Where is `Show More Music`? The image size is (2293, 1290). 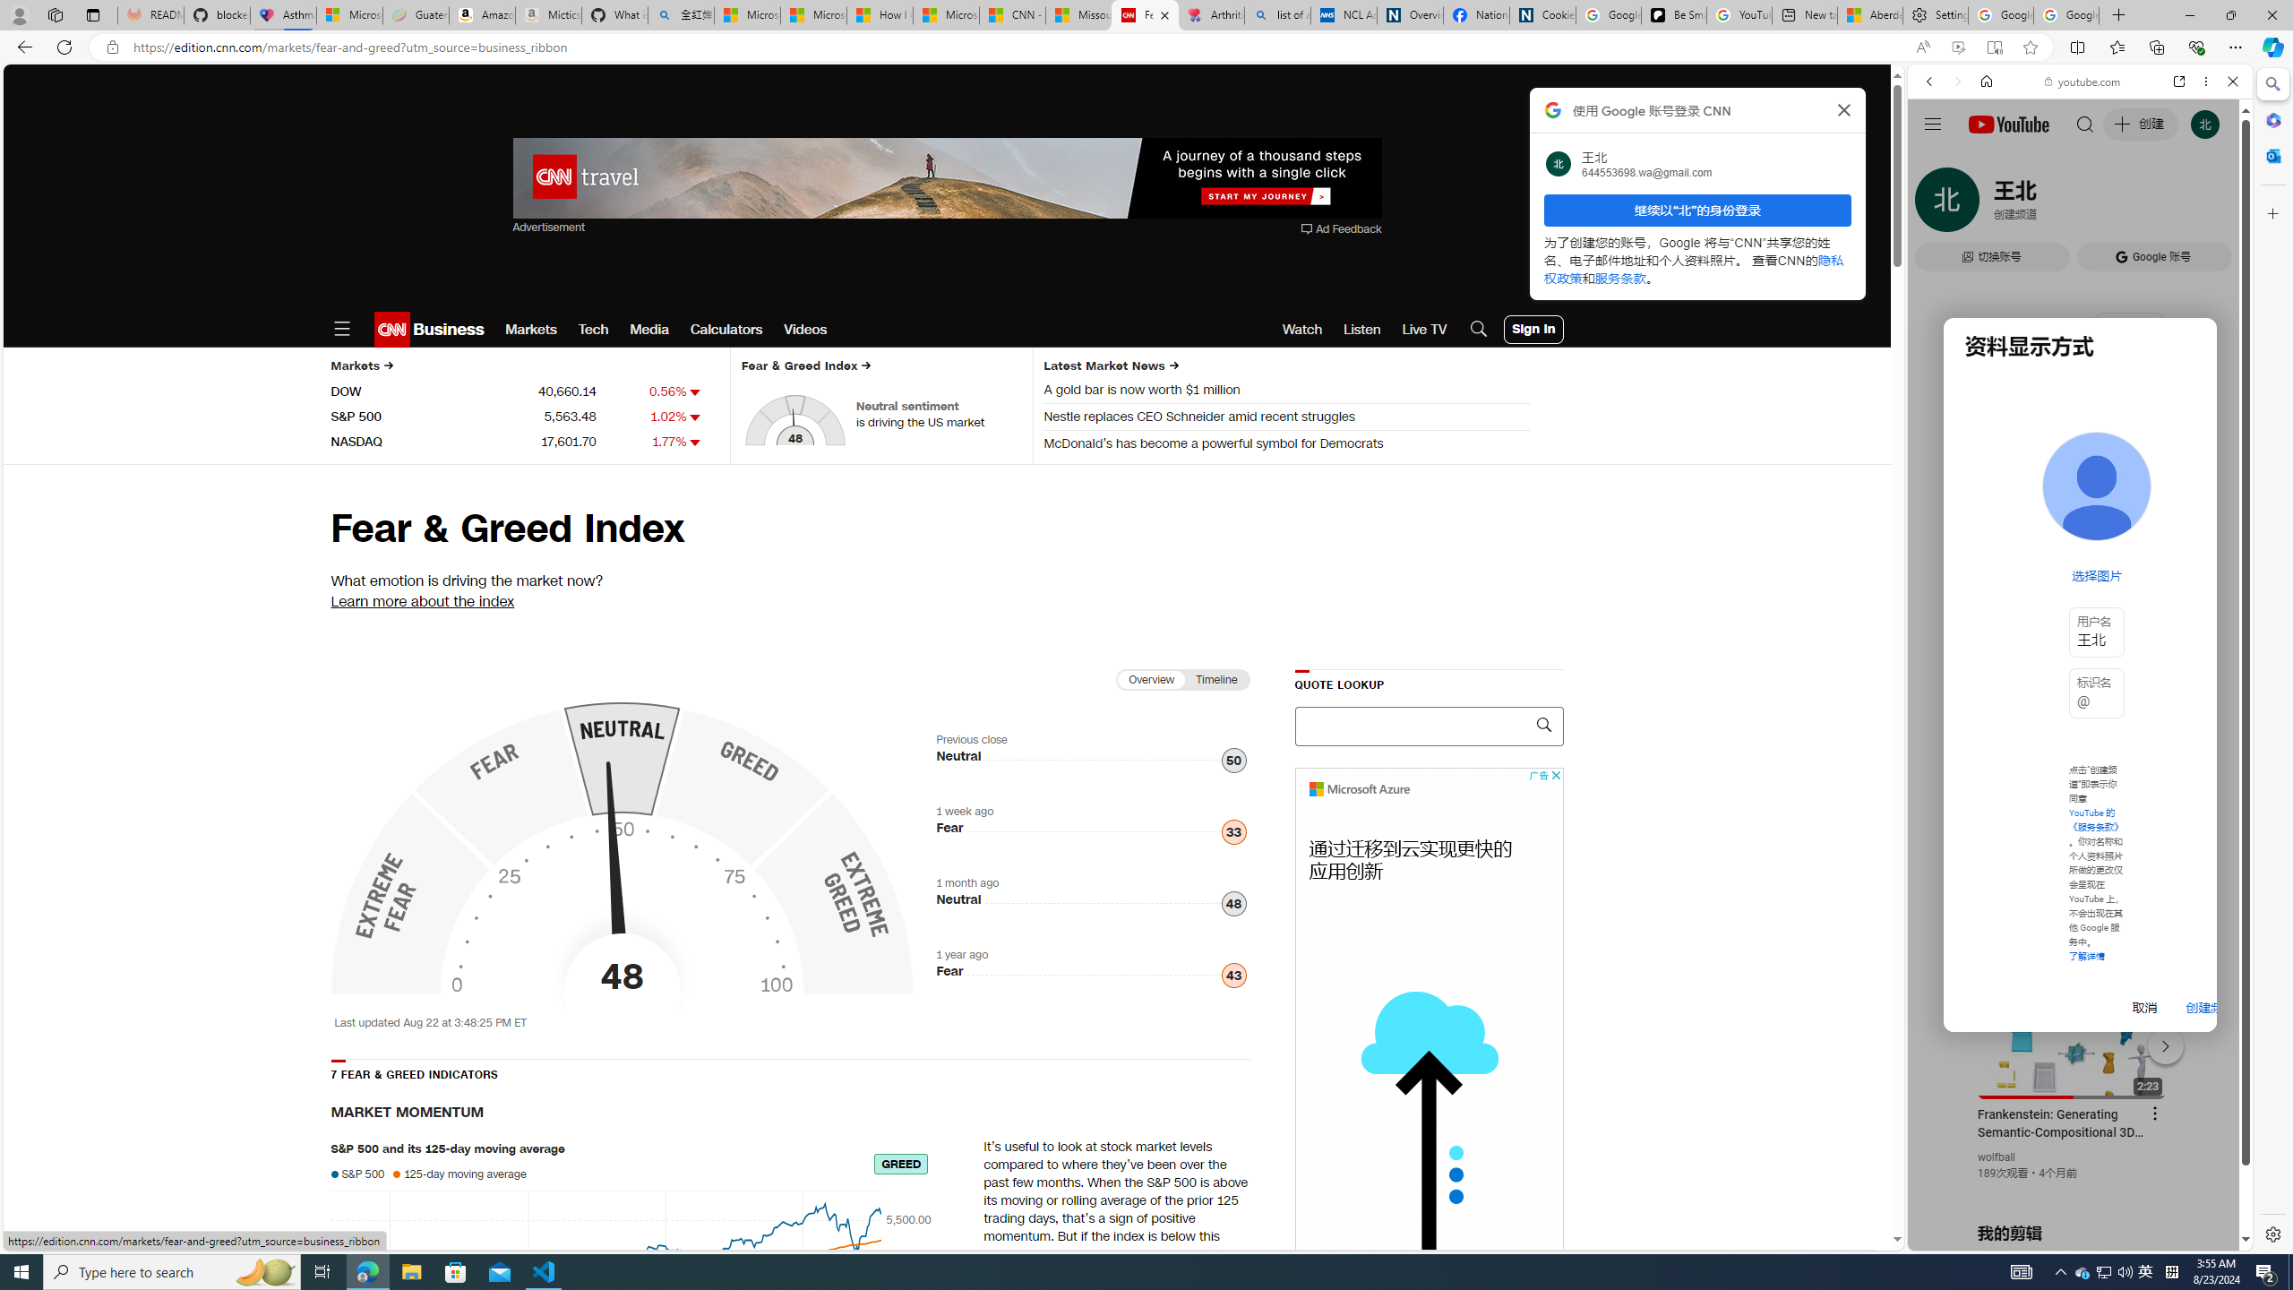
Show More Music is located at coordinates (2189, 489).